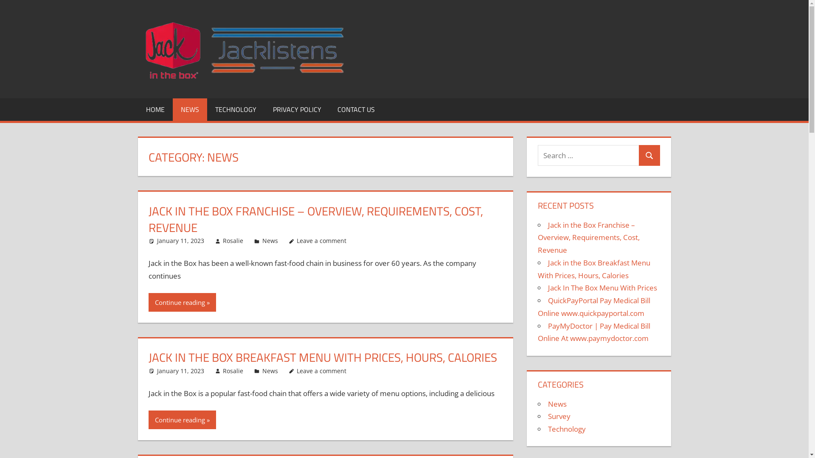 This screenshot has height=458, width=815. What do you see at coordinates (649, 155) in the screenshot?
I see `Search` at bounding box center [649, 155].